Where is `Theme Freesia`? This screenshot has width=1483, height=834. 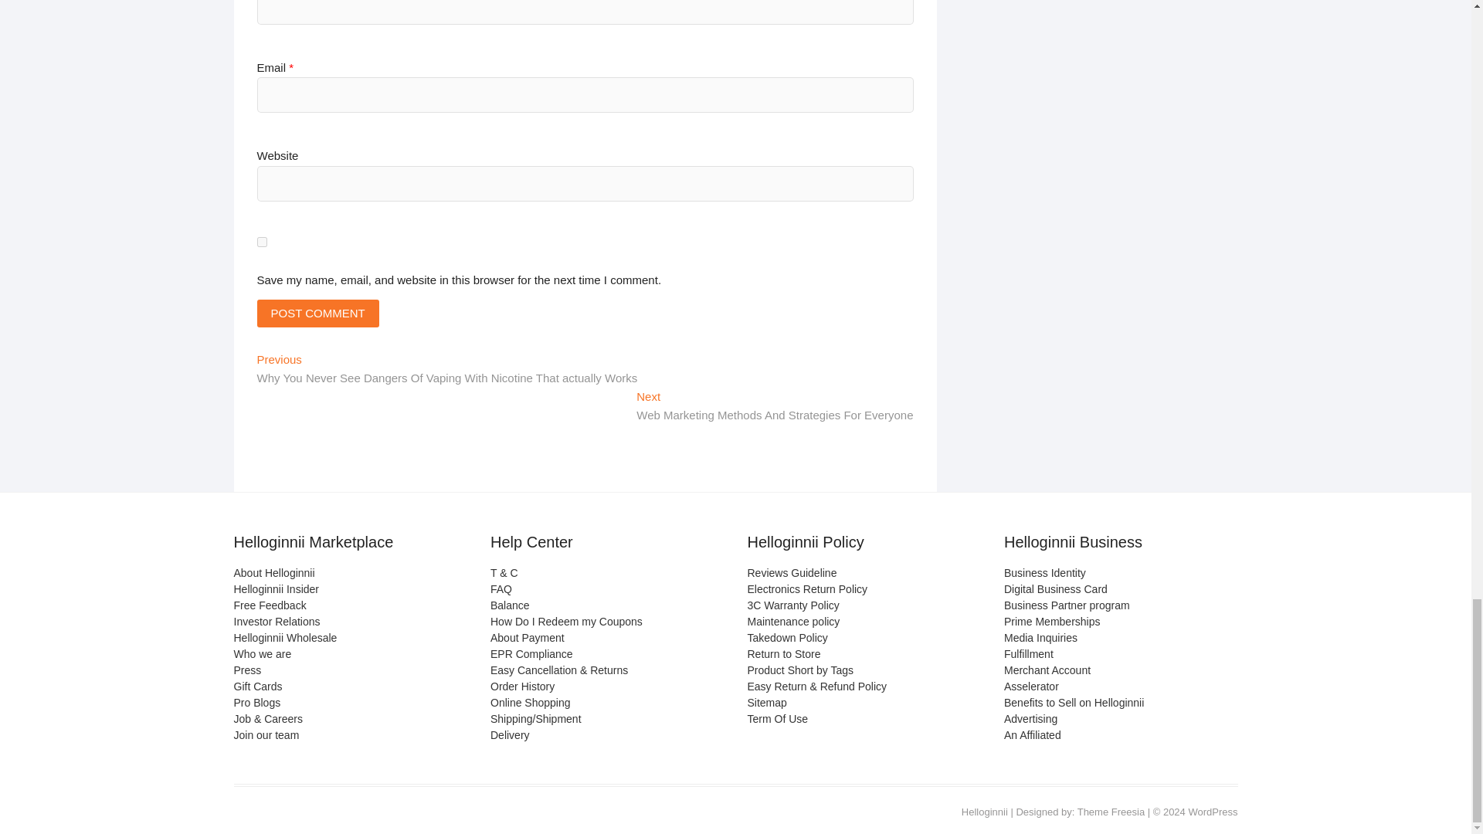
Theme Freesia is located at coordinates (1111, 812).